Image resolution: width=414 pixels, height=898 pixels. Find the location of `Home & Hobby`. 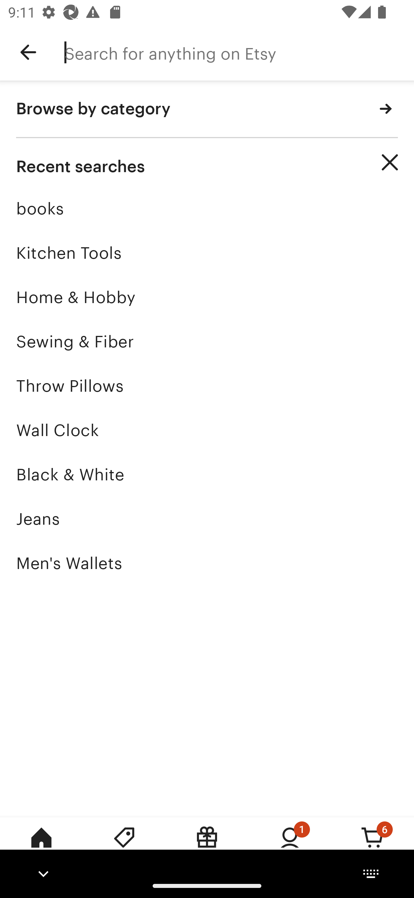

Home & Hobby is located at coordinates (207, 297).